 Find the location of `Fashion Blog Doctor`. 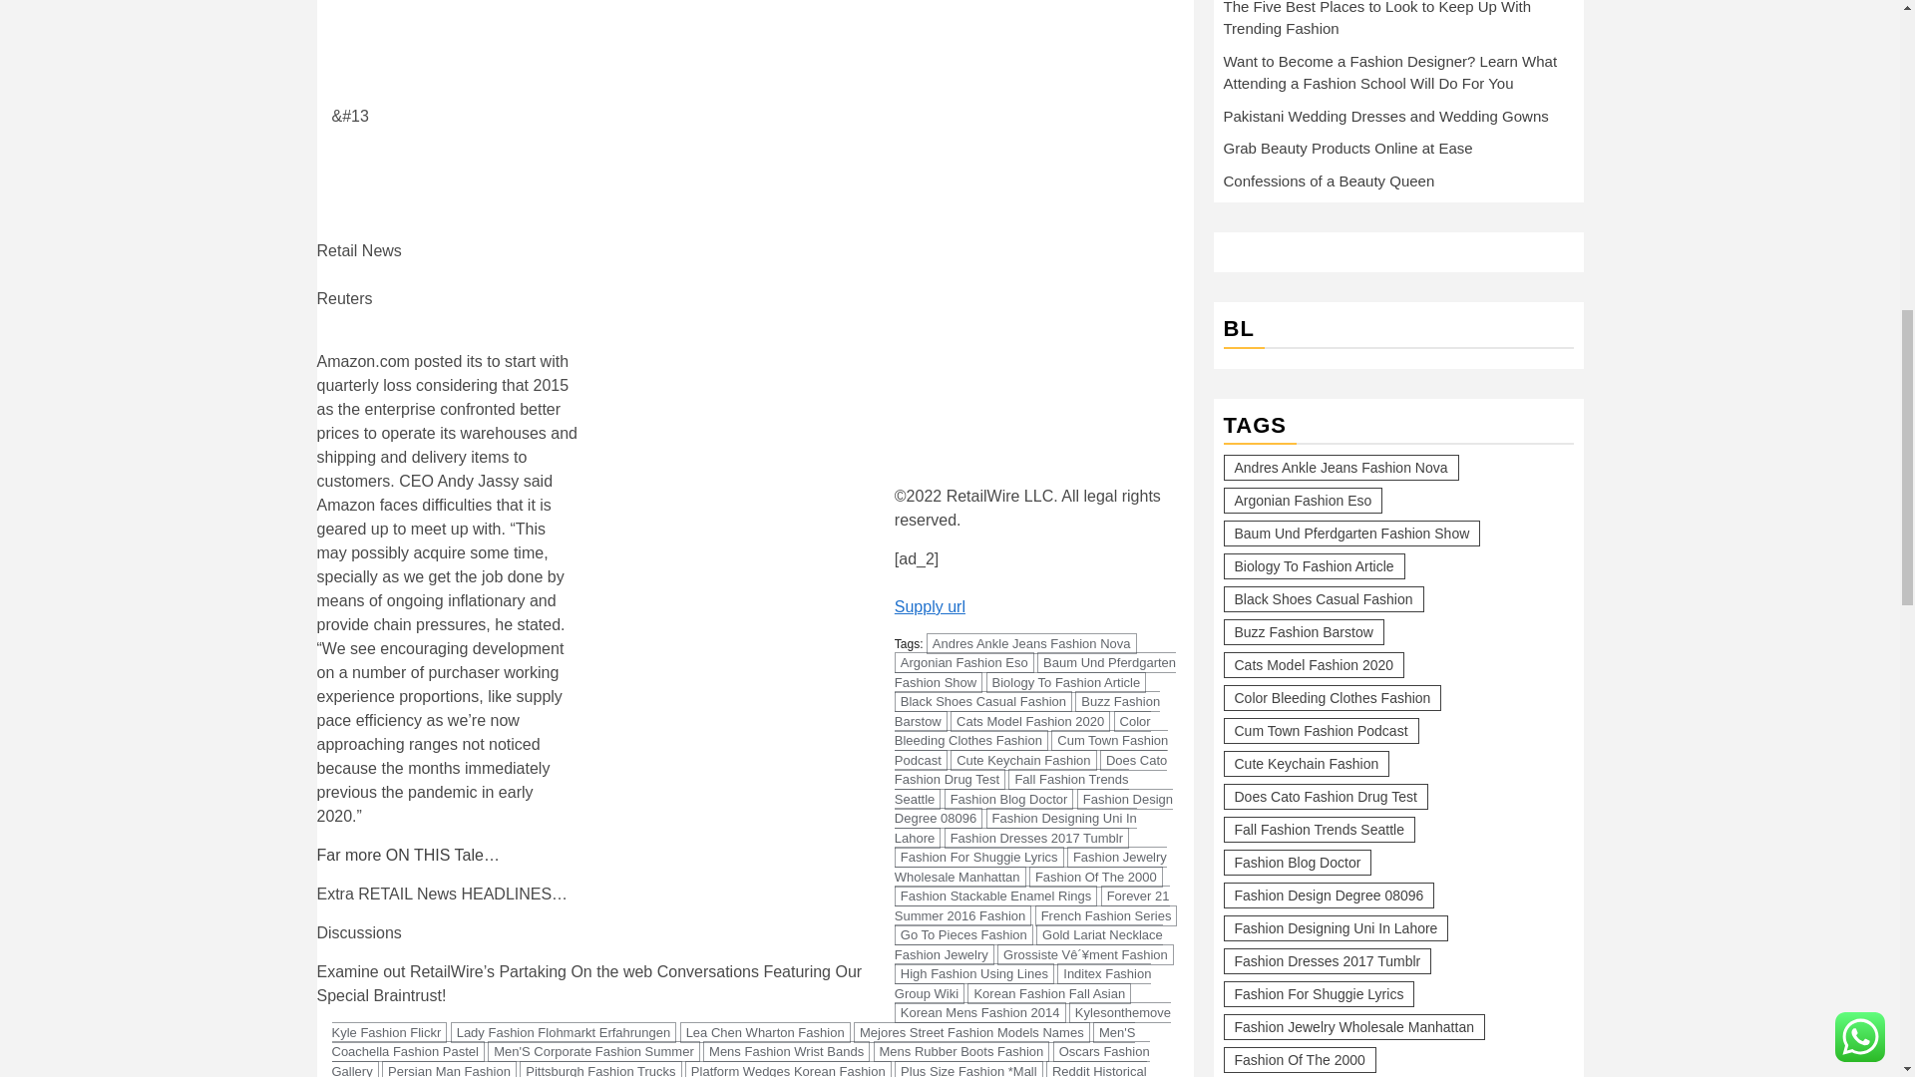

Fashion Blog Doctor is located at coordinates (1009, 799).